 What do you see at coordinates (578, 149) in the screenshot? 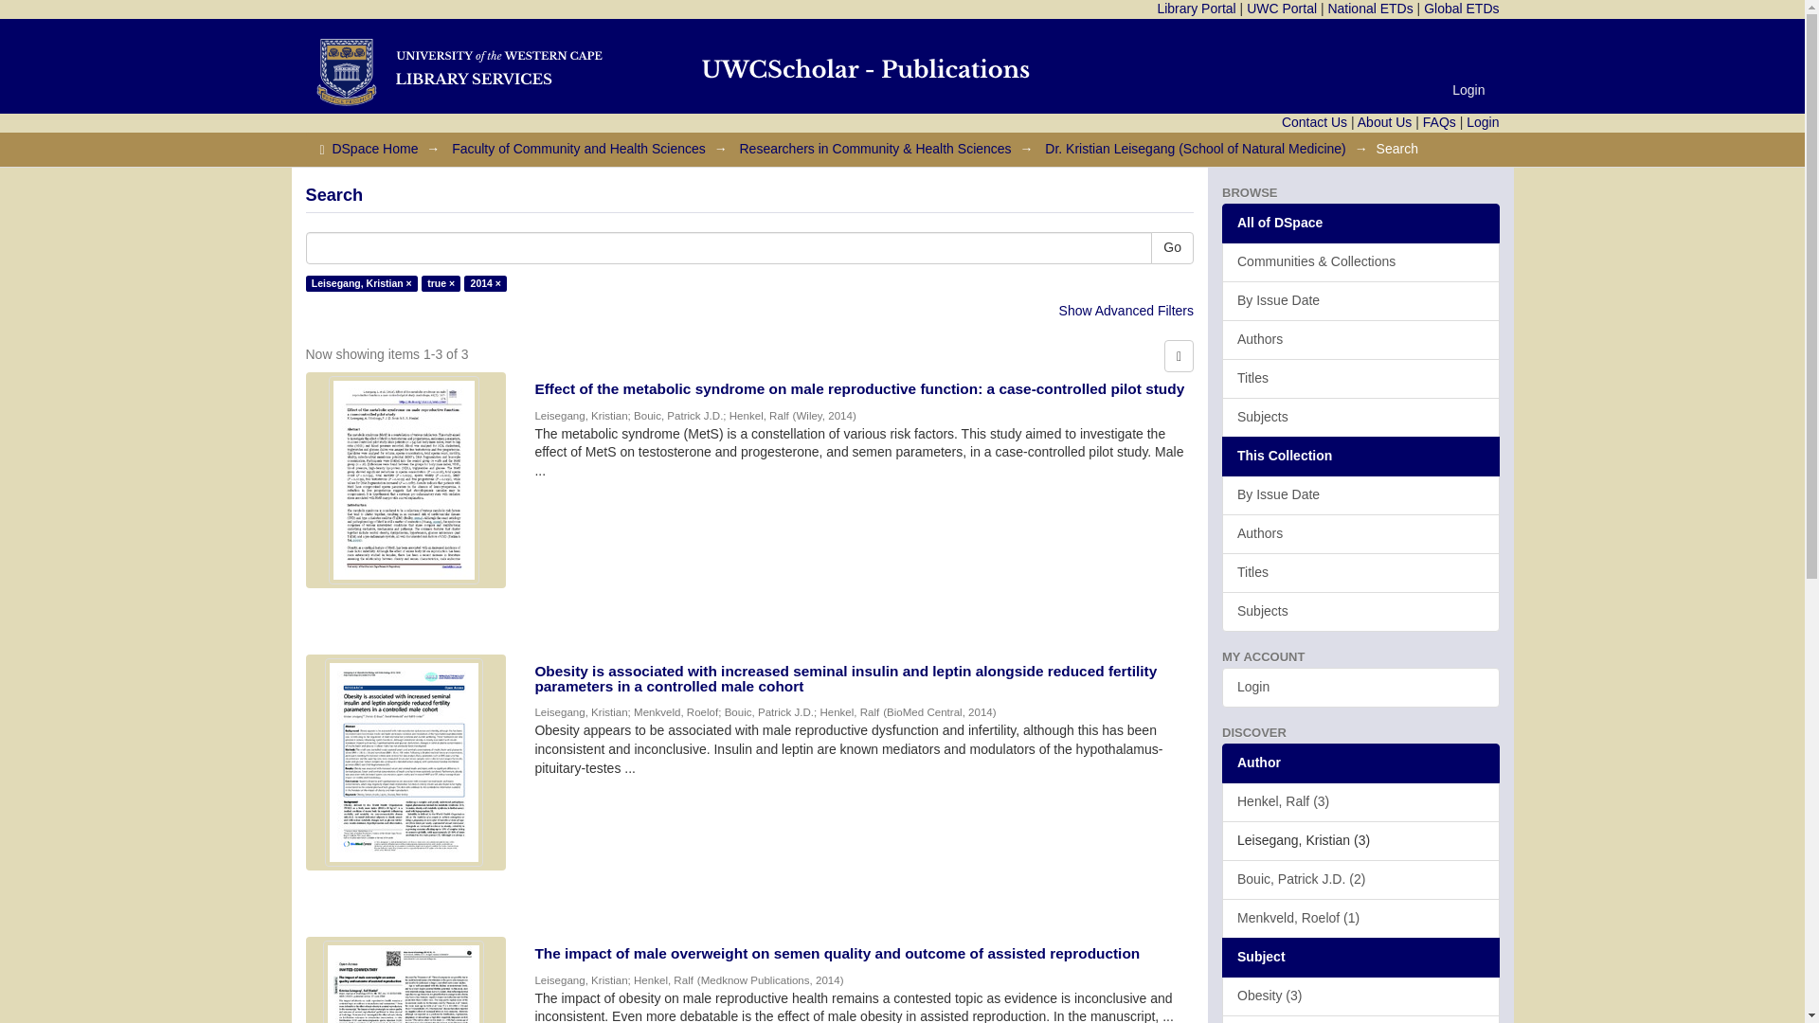
I see `Faculty of Community and Health Sciences` at bounding box center [578, 149].